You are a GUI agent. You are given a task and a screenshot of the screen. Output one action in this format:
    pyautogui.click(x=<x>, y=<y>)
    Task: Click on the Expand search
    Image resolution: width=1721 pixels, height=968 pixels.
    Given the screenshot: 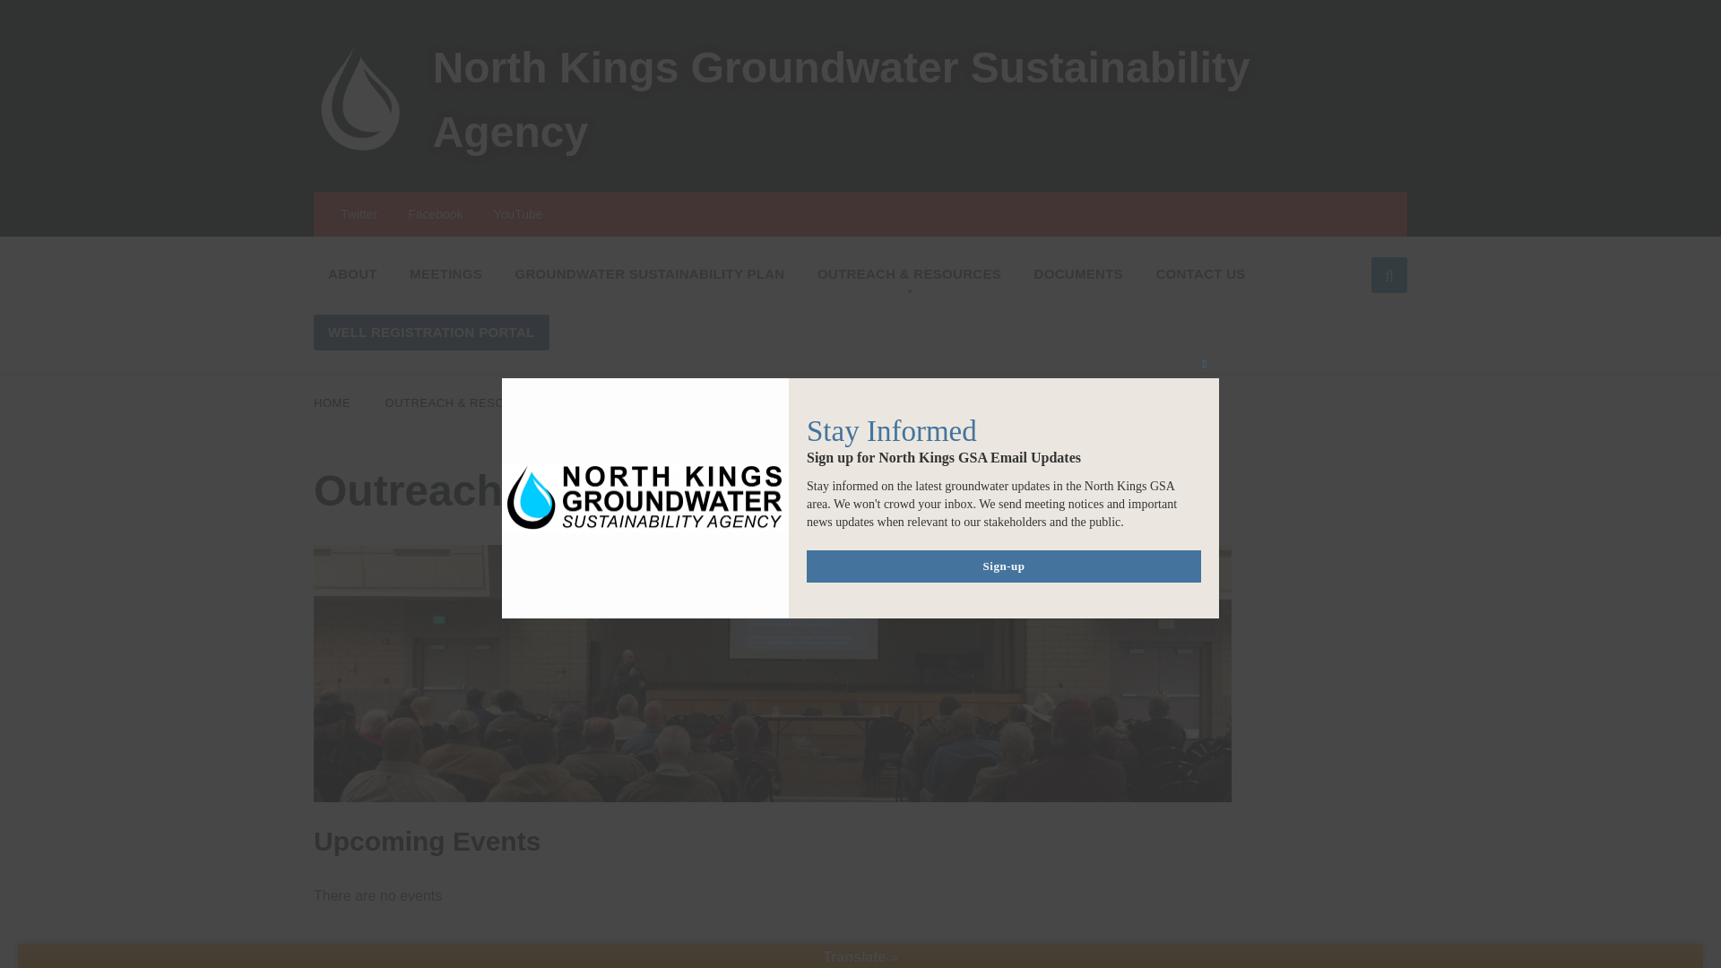 What is the action you would take?
    pyautogui.click(x=1389, y=275)
    